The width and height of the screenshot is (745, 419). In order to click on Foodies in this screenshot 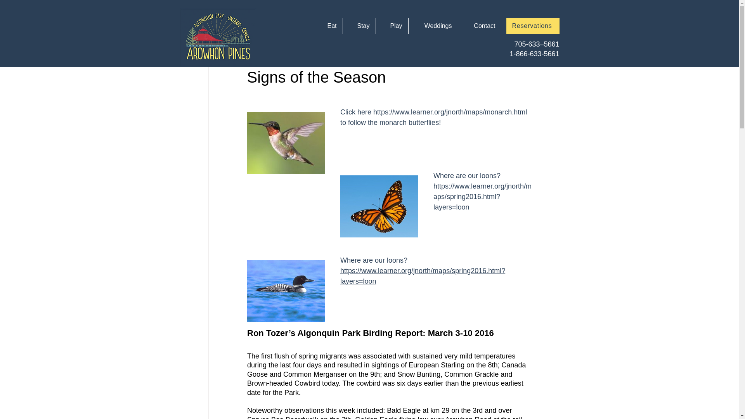, I will do `click(350, 22)`.